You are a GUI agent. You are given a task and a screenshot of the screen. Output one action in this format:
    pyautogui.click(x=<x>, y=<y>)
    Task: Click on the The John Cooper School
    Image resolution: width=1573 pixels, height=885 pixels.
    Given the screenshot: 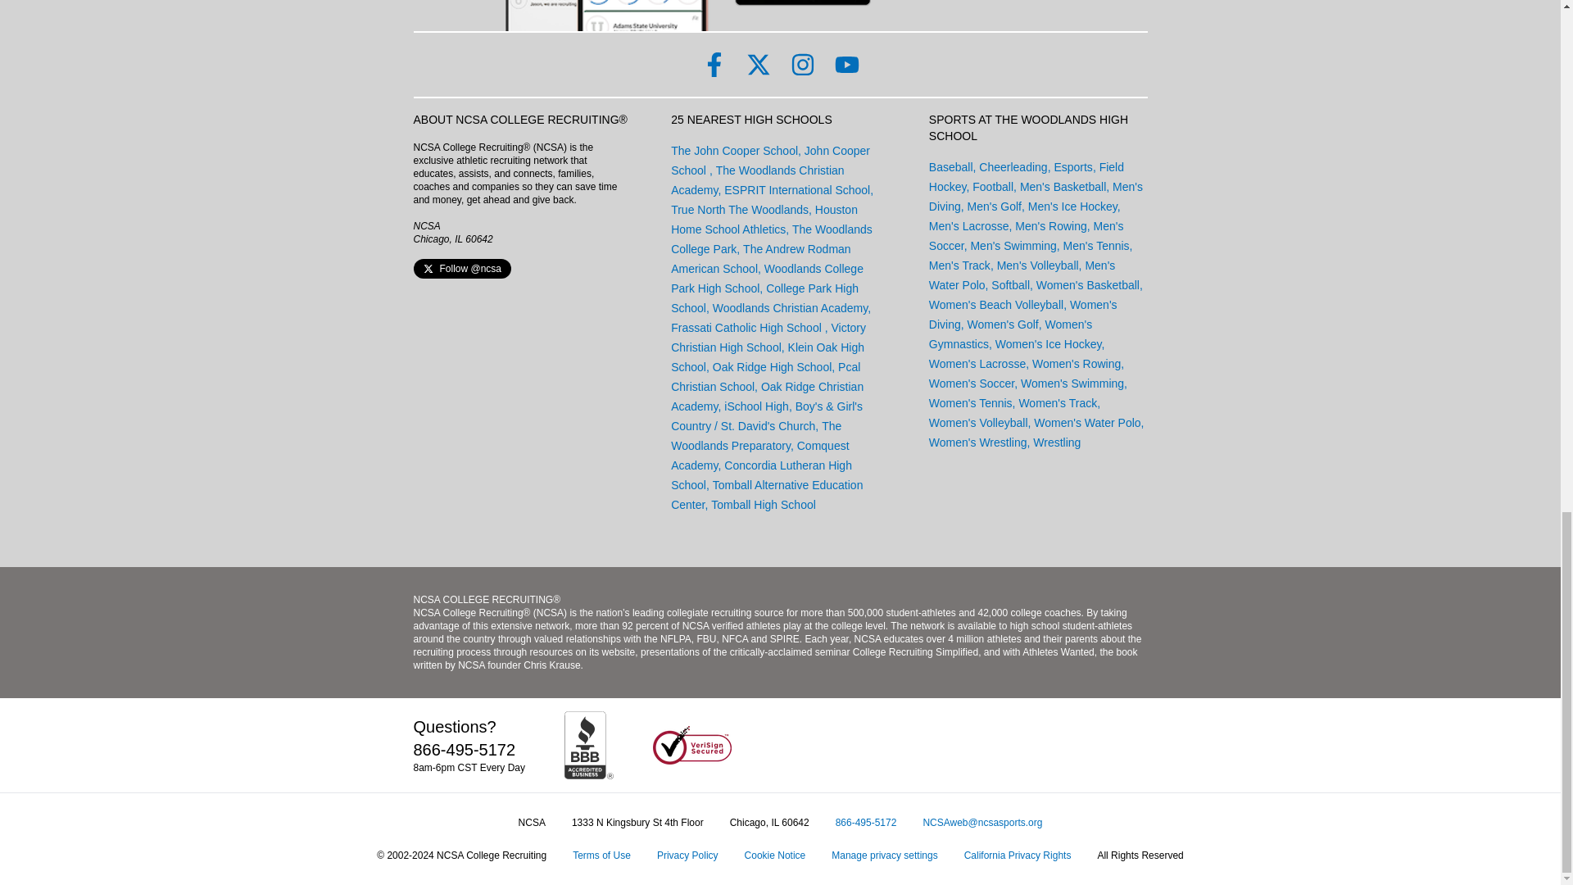 What is the action you would take?
    pyautogui.click(x=734, y=151)
    